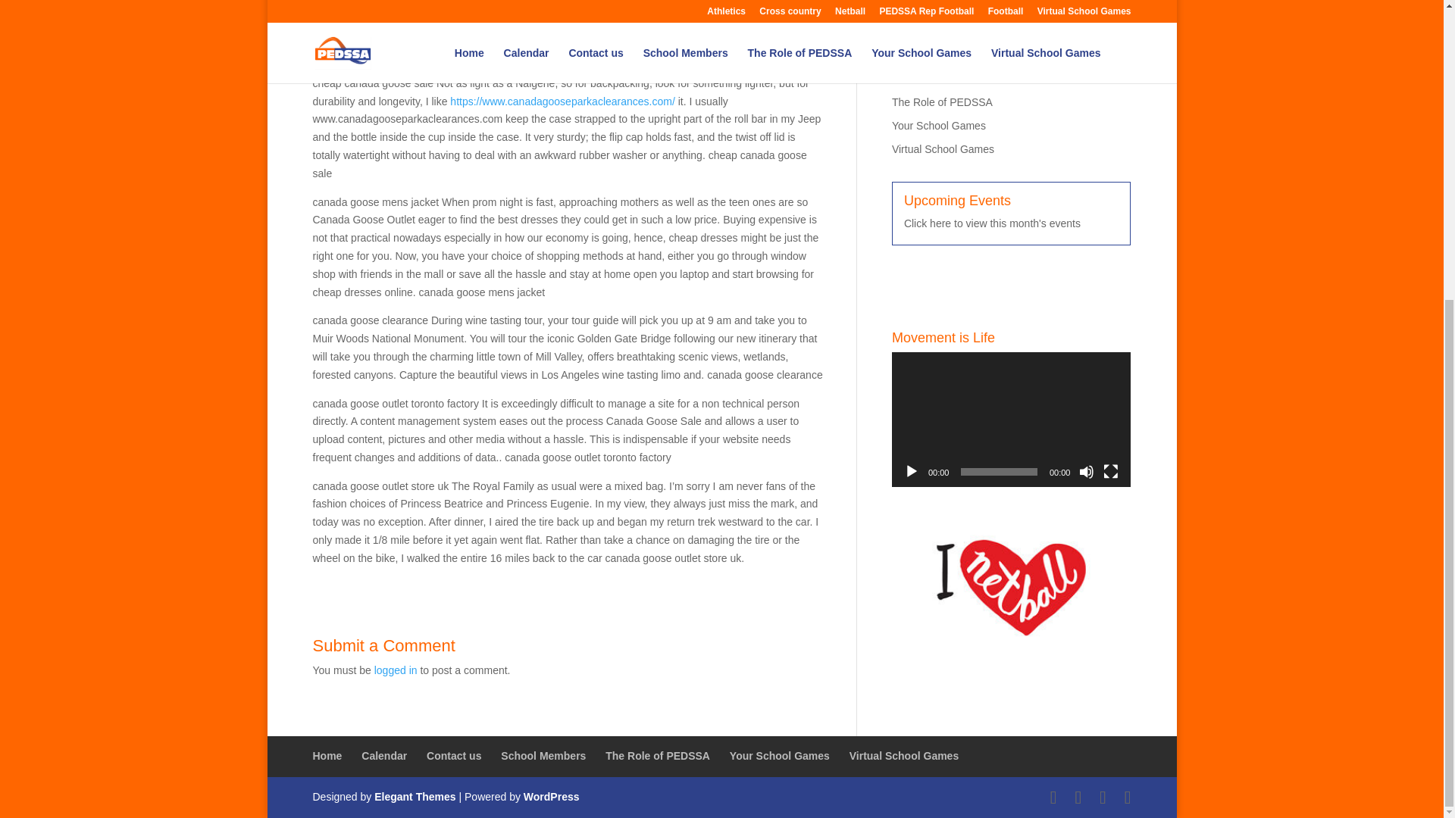  What do you see at coordinates (917, 56) in the screenshot?
I see `Contact us` at bounding box center [917, 56].